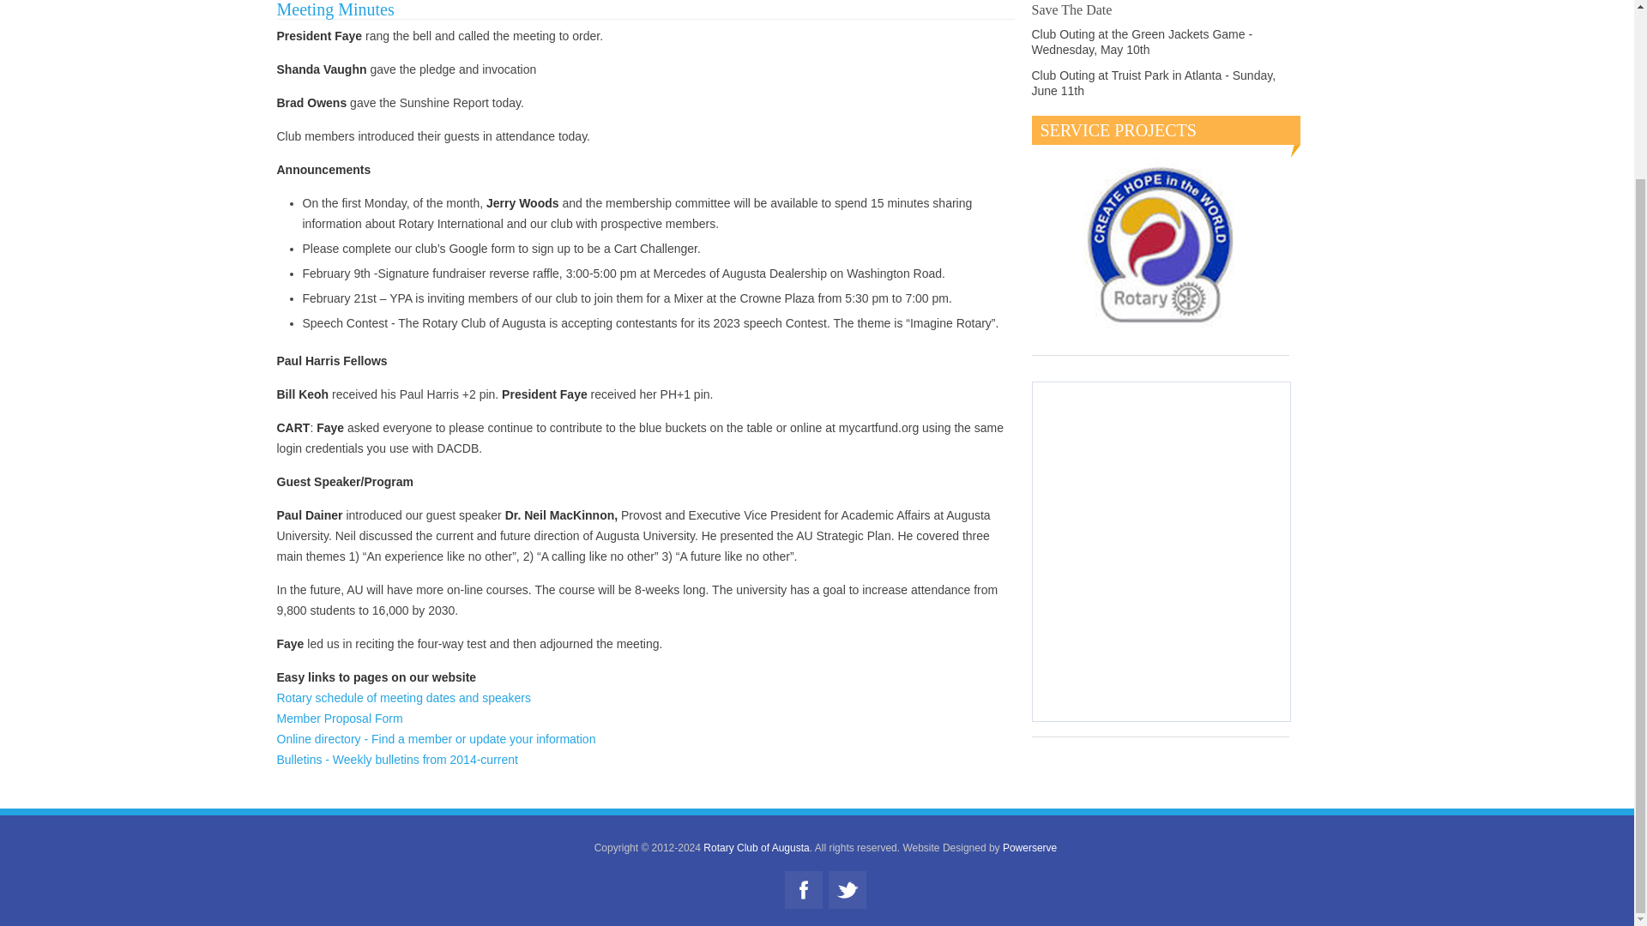  Describe the element at coordinates (755, 847) in the screenshot. I see `Rotary Club of Augusta` at that location.